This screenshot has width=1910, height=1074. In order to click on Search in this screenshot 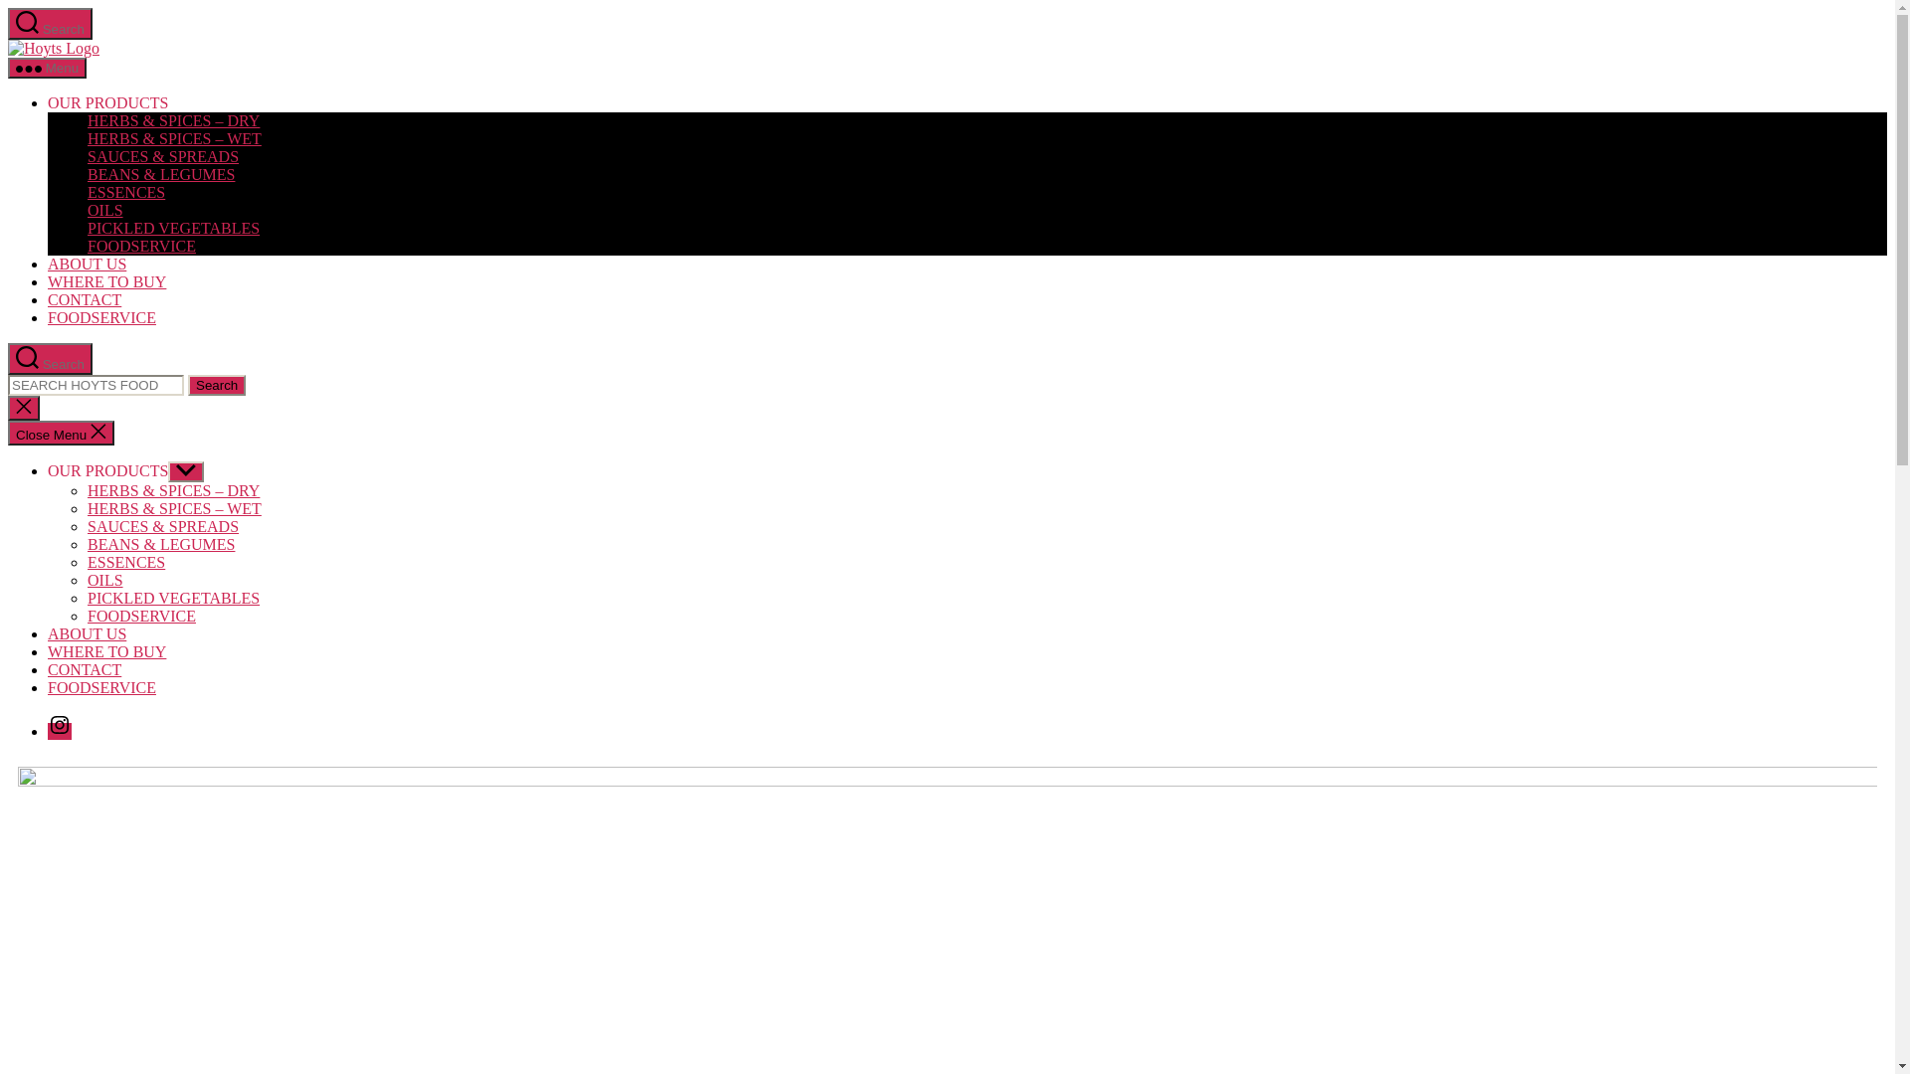, I will do `click(50, 24)`.